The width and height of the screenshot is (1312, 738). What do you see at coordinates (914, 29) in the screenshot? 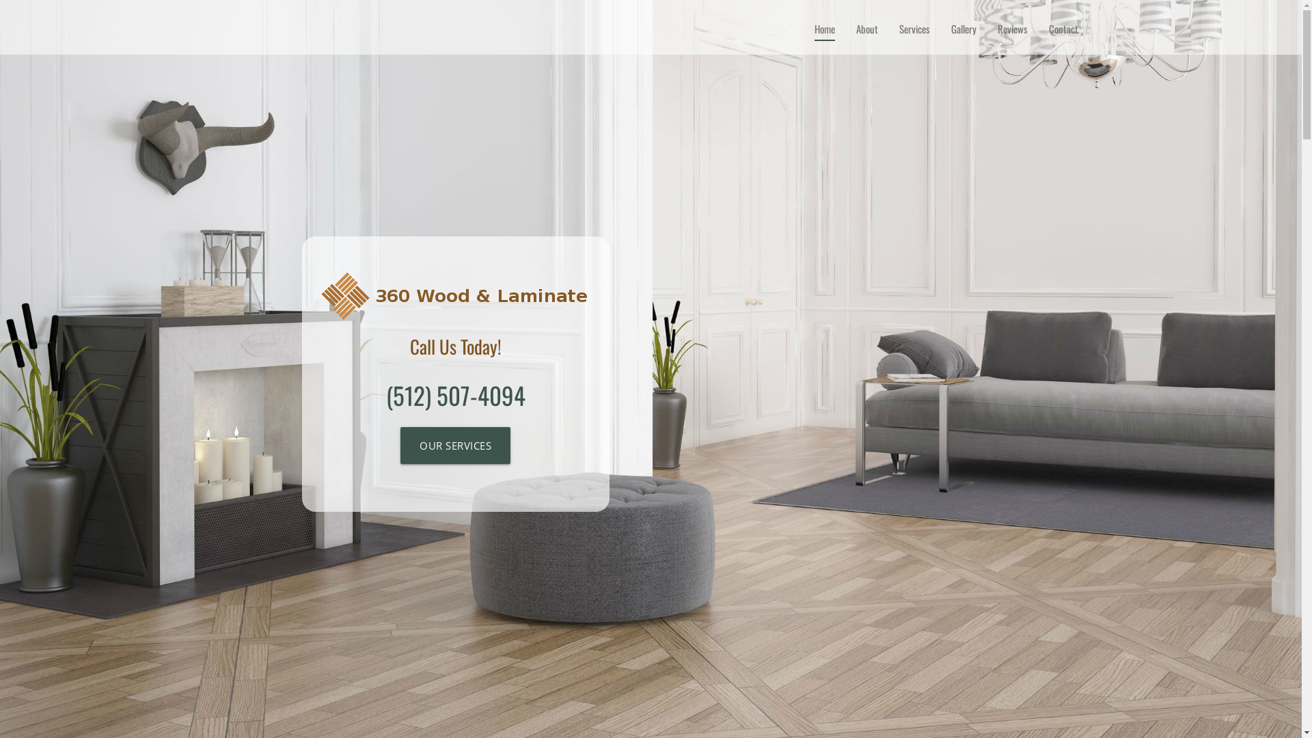
I see `Services` at bounding box center [914, 29].